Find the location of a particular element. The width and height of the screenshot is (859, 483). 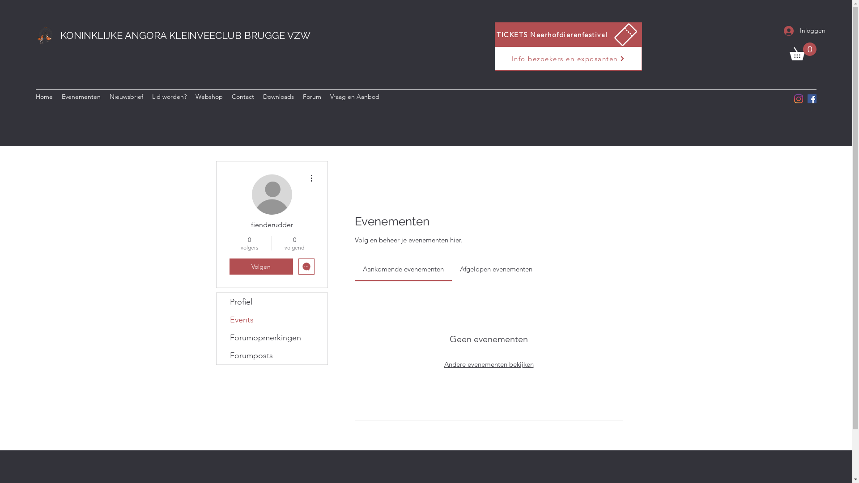

Inloggen is located at coordinates (797, 30).